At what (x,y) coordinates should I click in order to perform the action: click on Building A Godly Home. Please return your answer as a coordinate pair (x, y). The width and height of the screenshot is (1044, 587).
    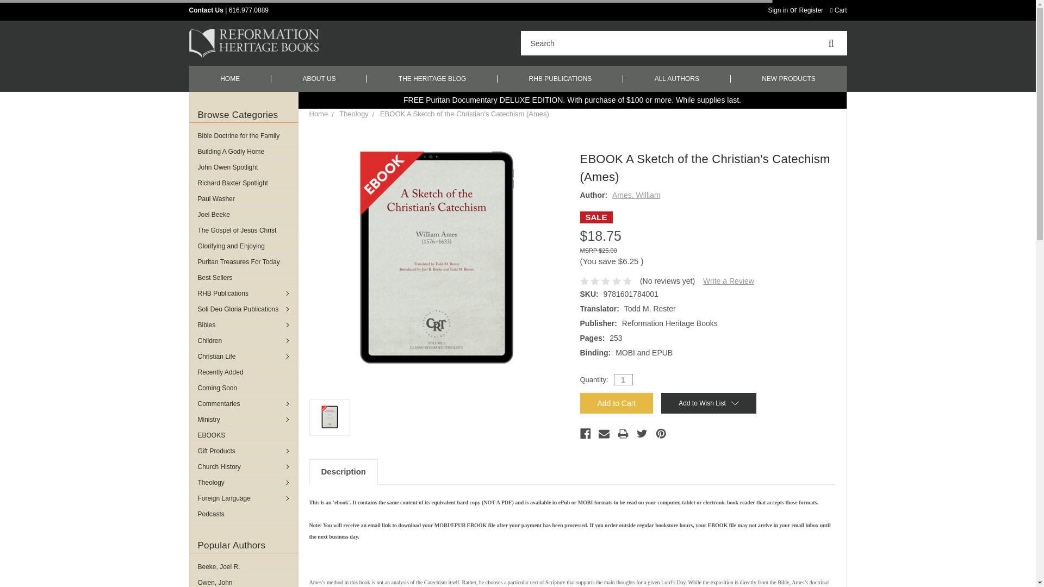
    Looking at the image, I should click on (243, 151).